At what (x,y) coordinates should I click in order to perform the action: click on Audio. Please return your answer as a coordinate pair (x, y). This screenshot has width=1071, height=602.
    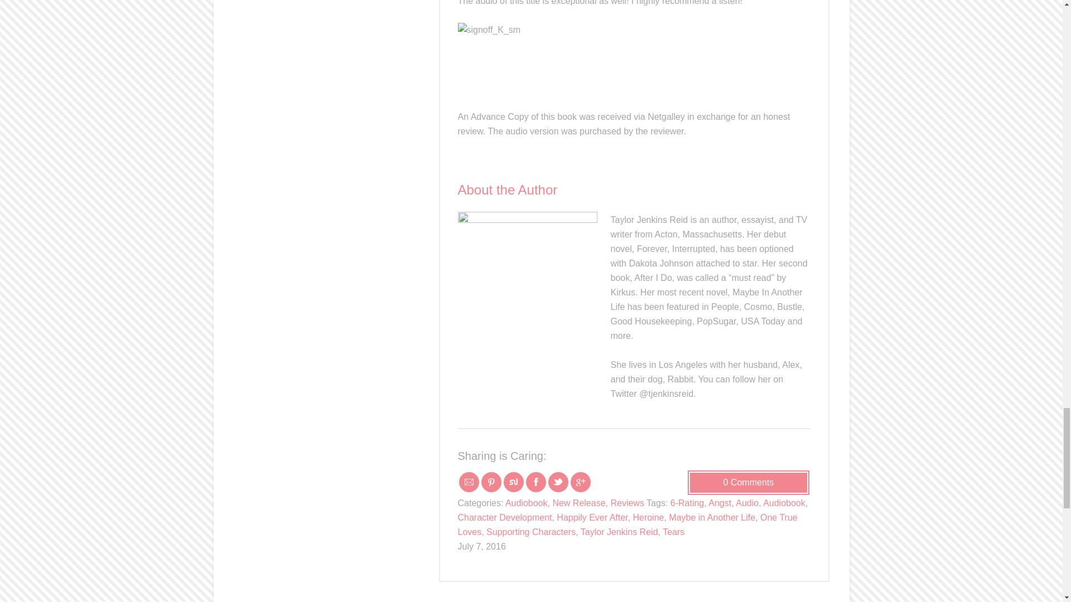
    Looking at the image, I should click on (747, 503).